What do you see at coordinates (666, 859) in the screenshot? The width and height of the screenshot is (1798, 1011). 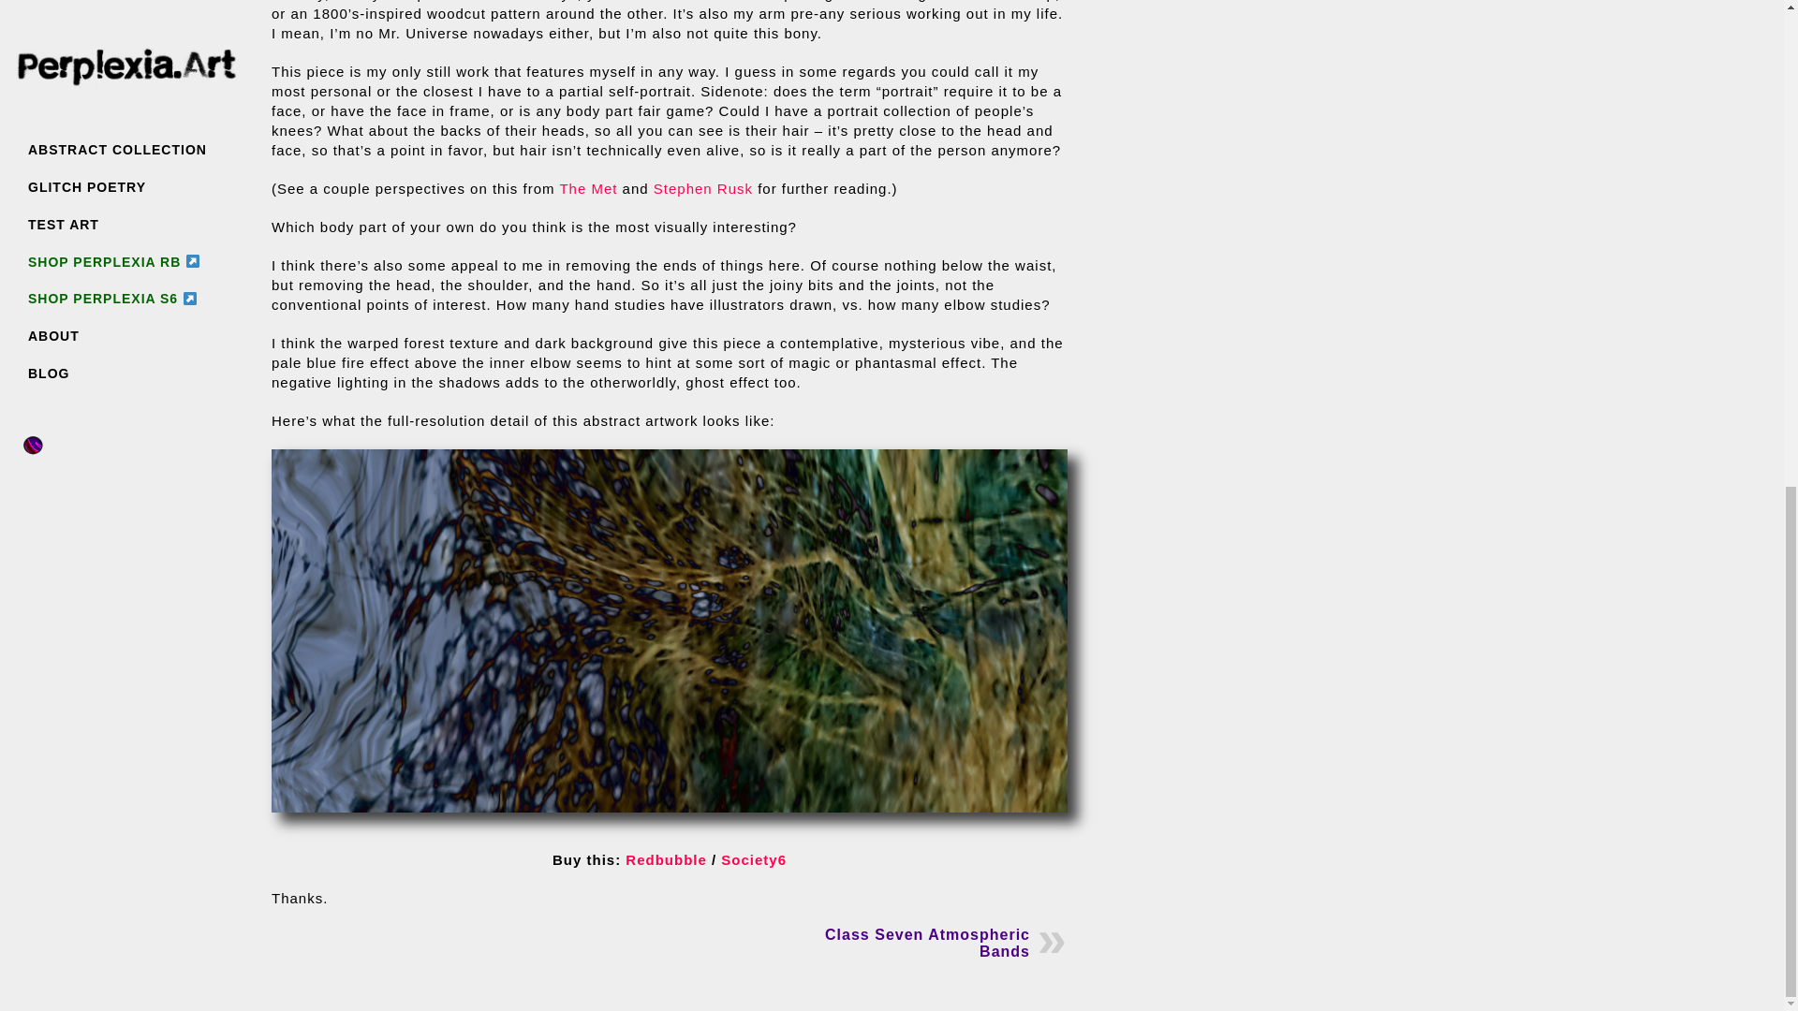 I see `Redbubble` at bounding box center [666, 859].